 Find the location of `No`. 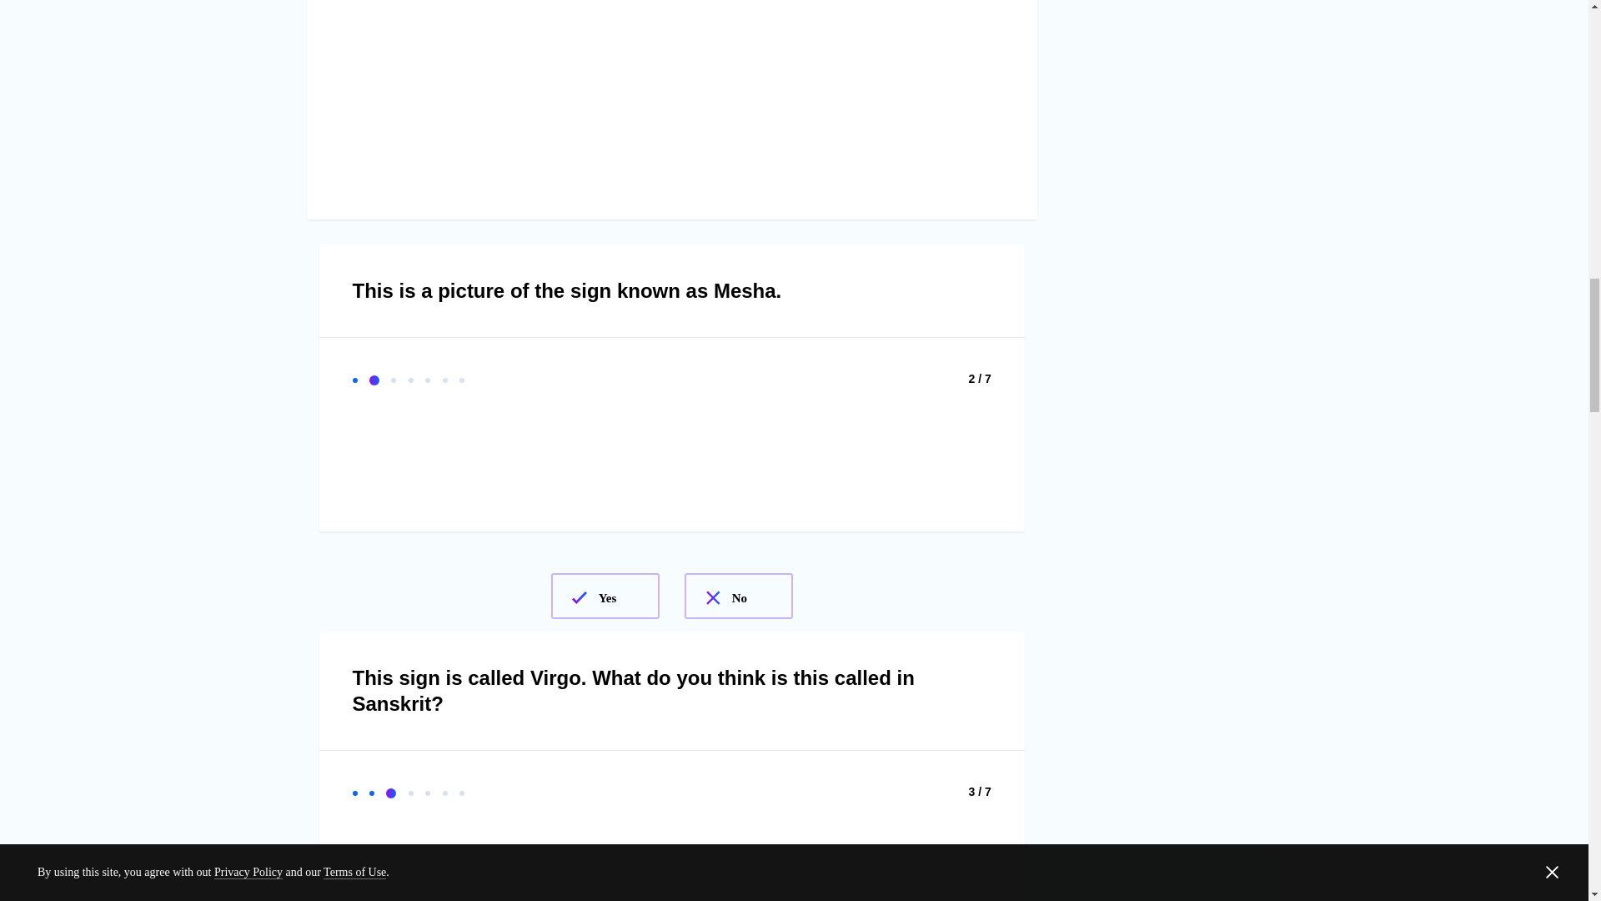

No is located at coordinates (739, 596).